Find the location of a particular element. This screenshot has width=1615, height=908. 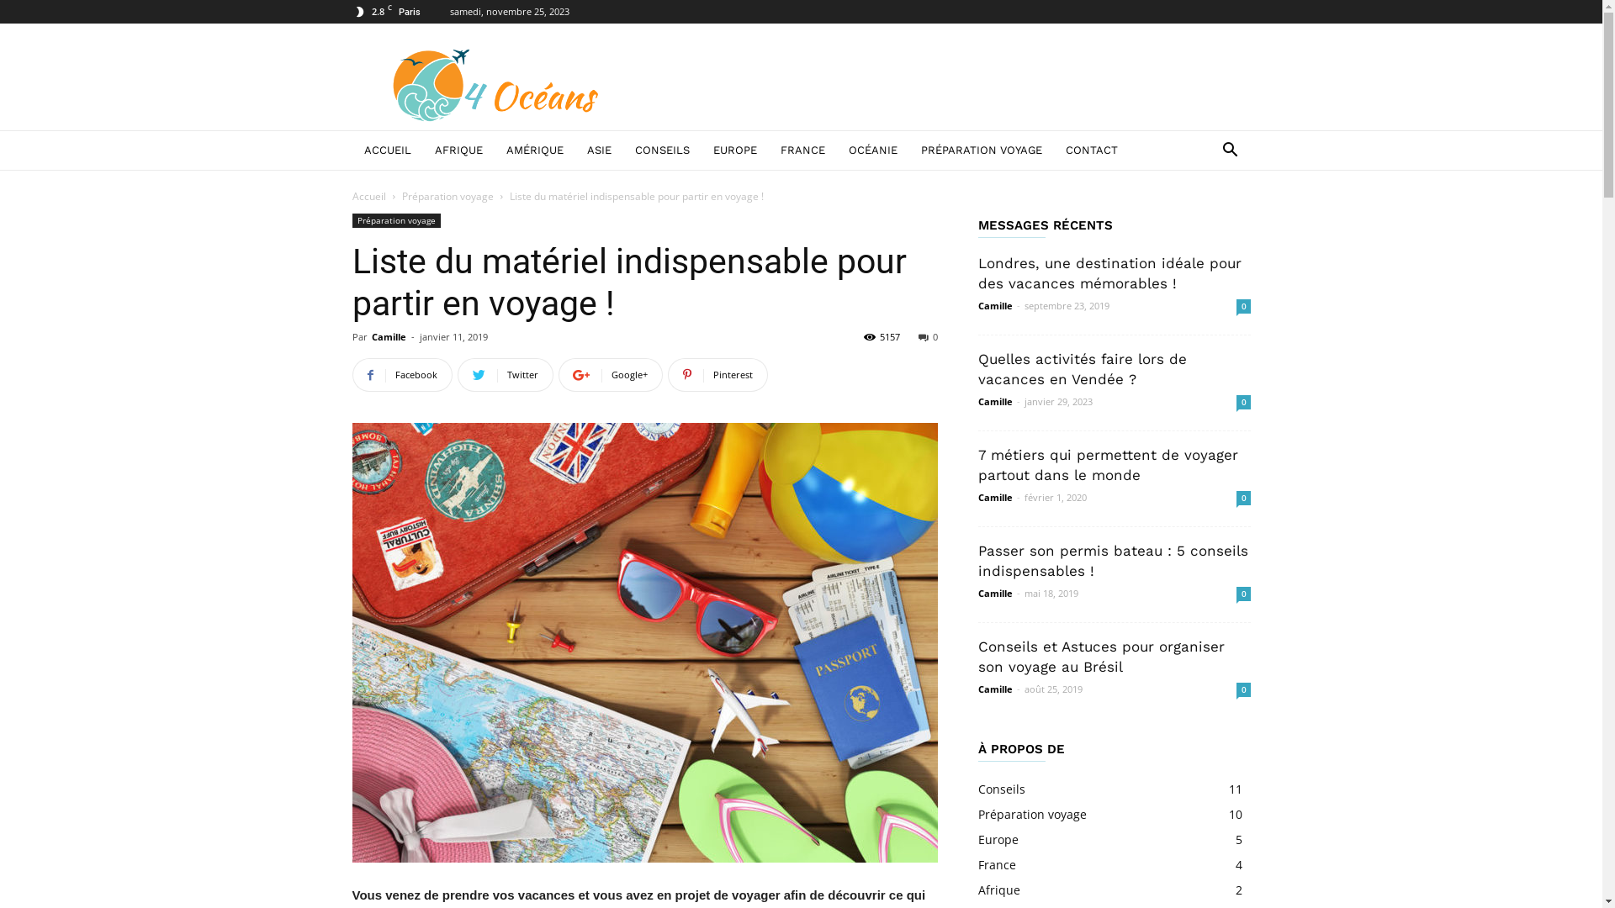

CONSEILS is located at coordinates (661, 150).